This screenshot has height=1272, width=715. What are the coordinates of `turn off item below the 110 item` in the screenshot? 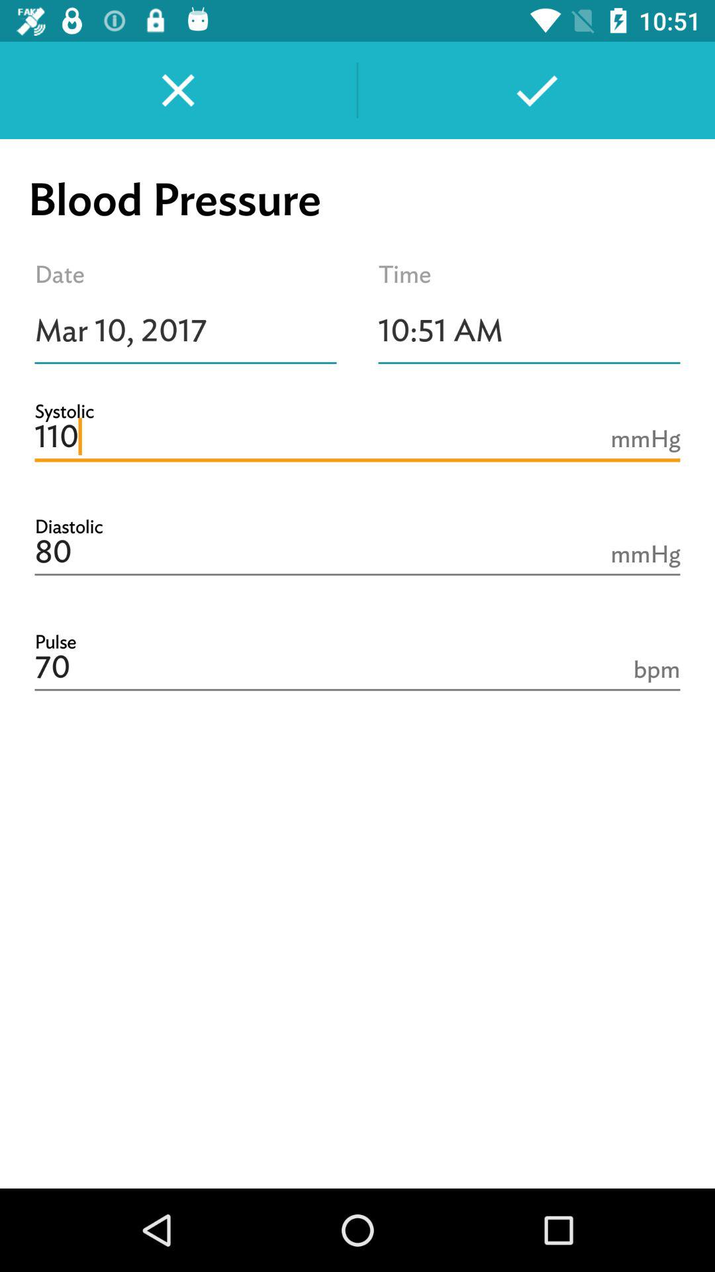 It's located at (358, 553).